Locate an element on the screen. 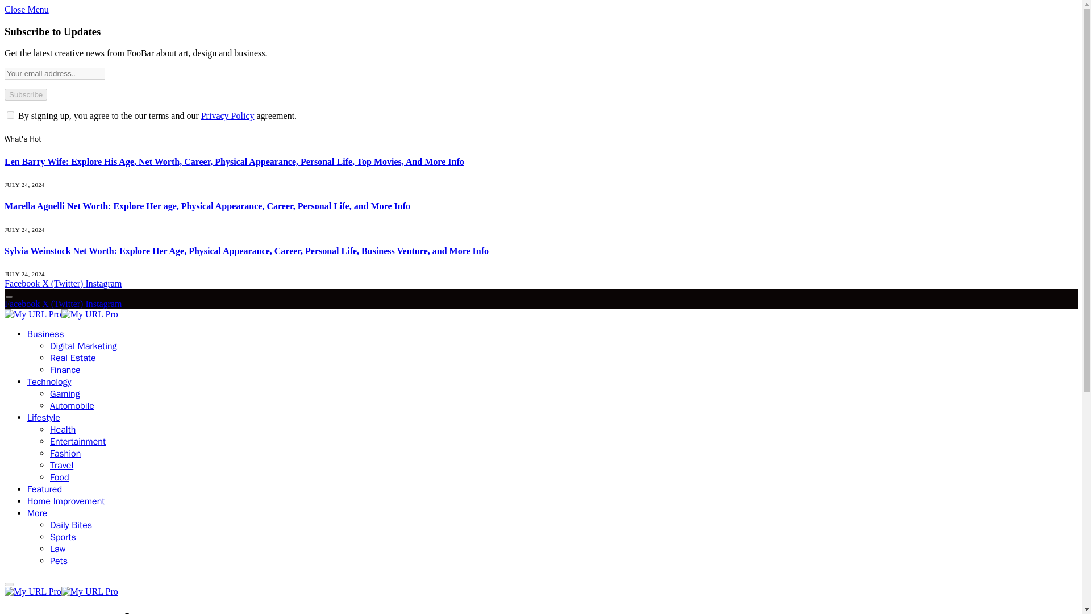  Featured is located at coordinates (44, 489).